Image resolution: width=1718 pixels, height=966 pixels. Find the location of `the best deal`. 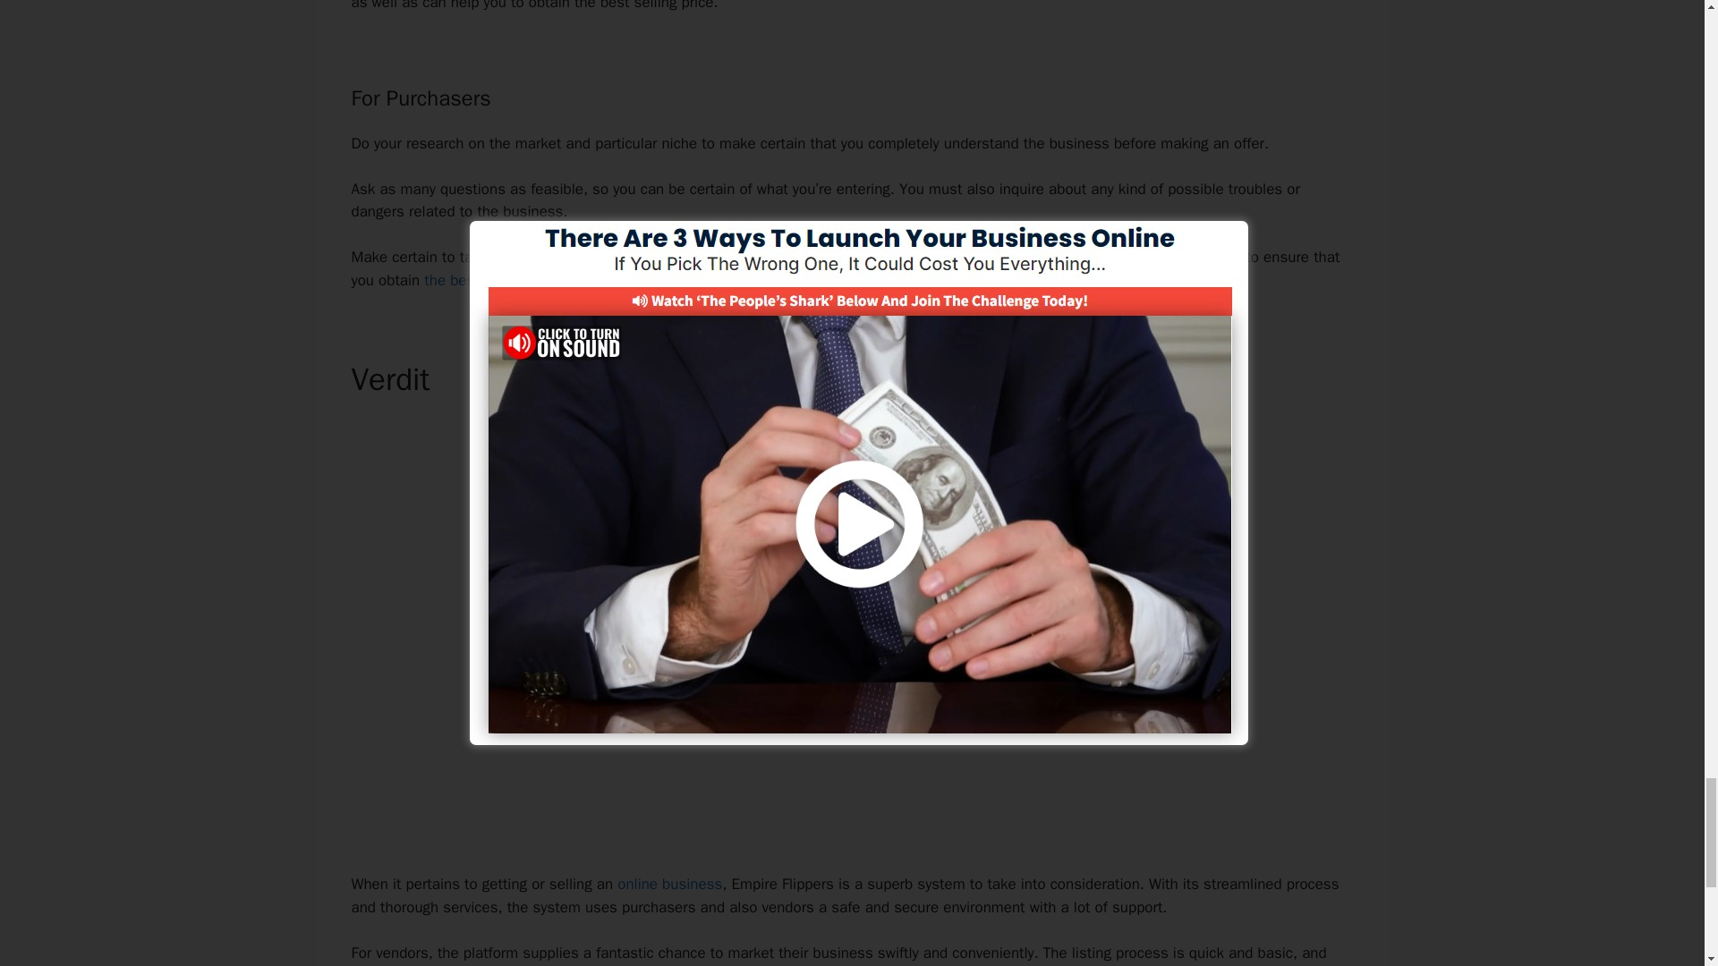

the best deal is located at coordinates (468, 281).